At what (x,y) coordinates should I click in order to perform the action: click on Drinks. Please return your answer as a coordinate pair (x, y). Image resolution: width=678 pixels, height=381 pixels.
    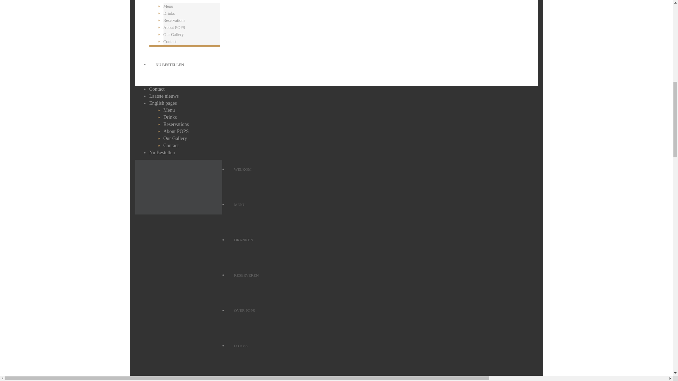
    Looking at the image, I should click on (169, 13).